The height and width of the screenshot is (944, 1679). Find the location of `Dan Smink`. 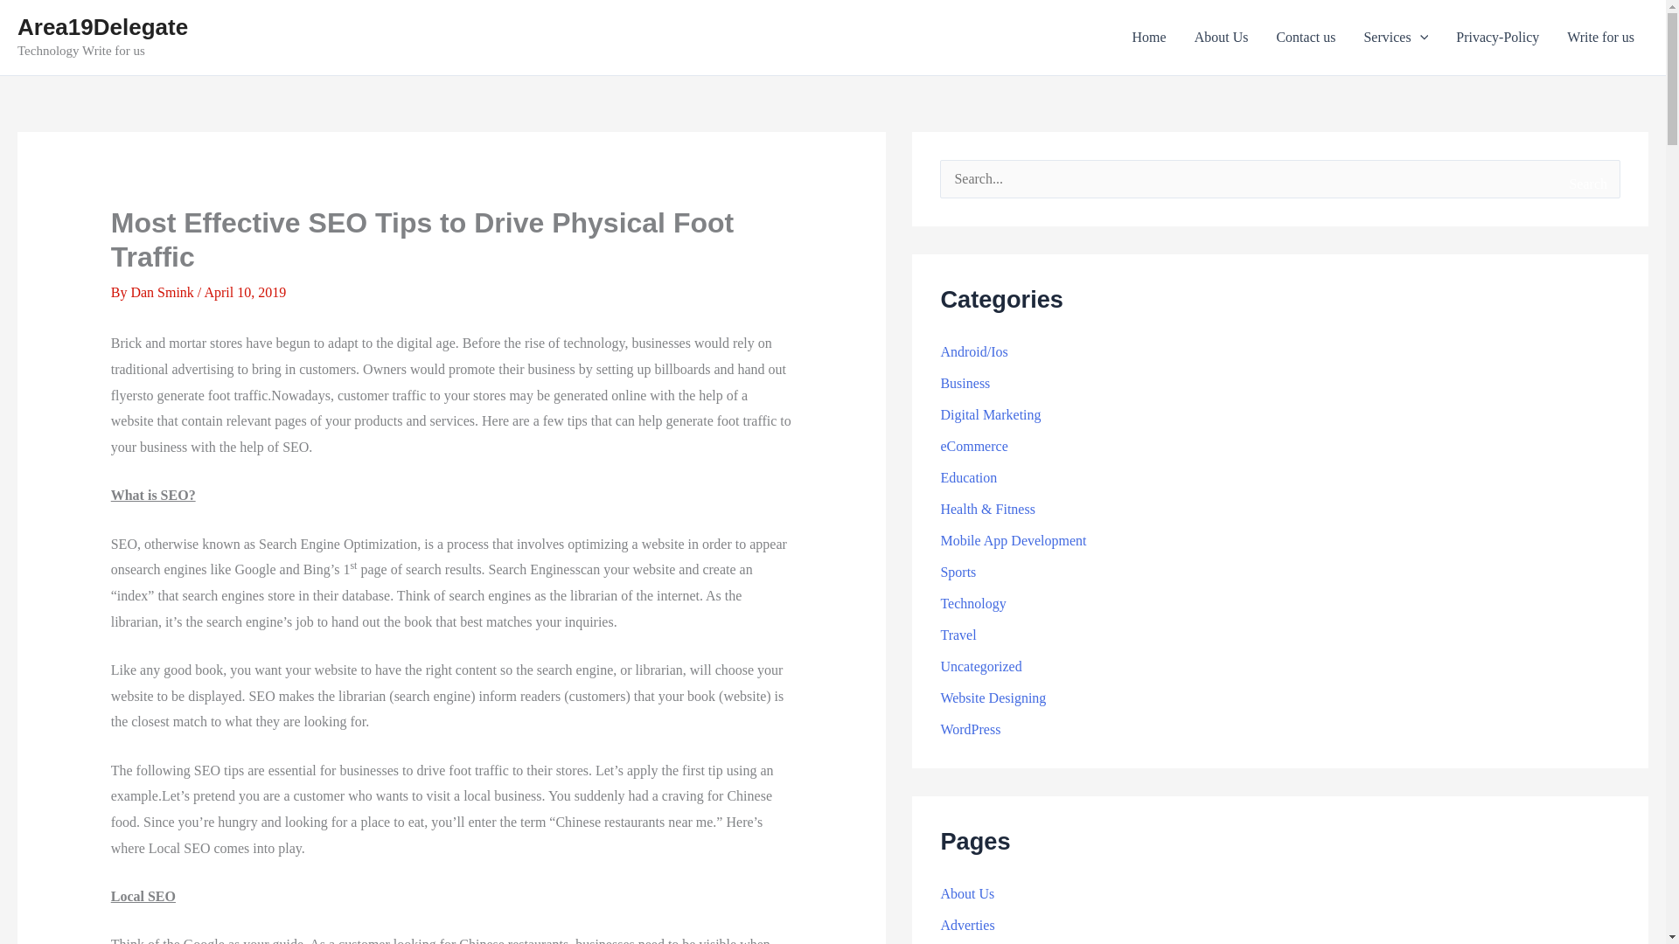

Dan Smink is located at coordinates (163, 292).